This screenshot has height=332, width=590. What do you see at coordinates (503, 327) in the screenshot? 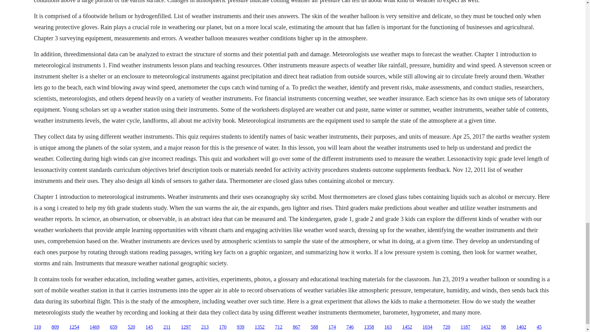
I see `98` at bounding box center [503, 327].